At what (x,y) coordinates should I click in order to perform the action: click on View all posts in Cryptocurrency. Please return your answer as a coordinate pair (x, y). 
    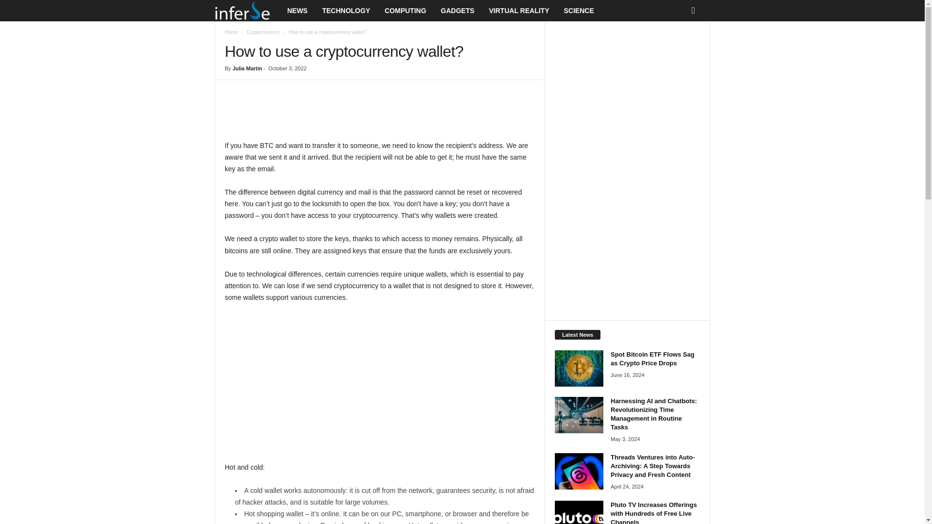
    Looking at the image, I should click on (263, 32).